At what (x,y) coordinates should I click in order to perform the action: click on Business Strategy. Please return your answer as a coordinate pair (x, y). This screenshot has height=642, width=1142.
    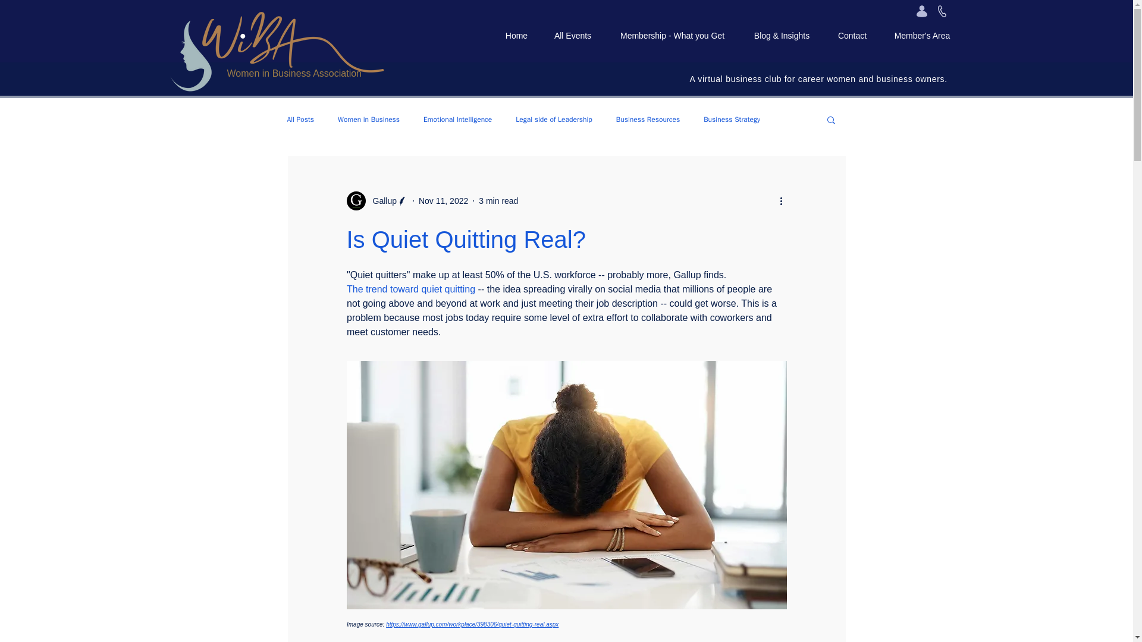
    Looking at the image, I should click on (732, 119).